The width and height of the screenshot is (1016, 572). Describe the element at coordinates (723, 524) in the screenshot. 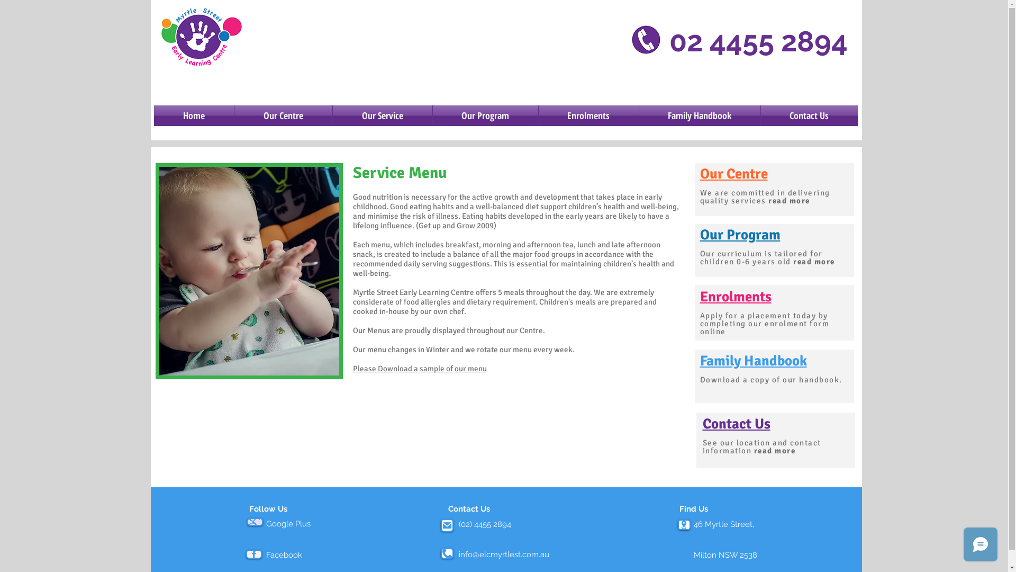

I see `46 Myrtle Street,` at that location.